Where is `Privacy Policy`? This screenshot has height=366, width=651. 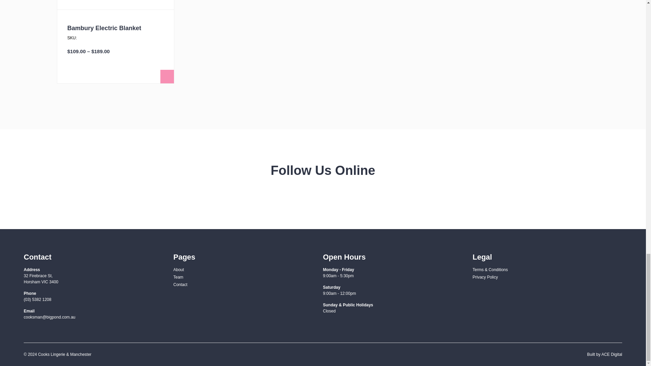
Privacy Policy is located at coordinates (485, 277).